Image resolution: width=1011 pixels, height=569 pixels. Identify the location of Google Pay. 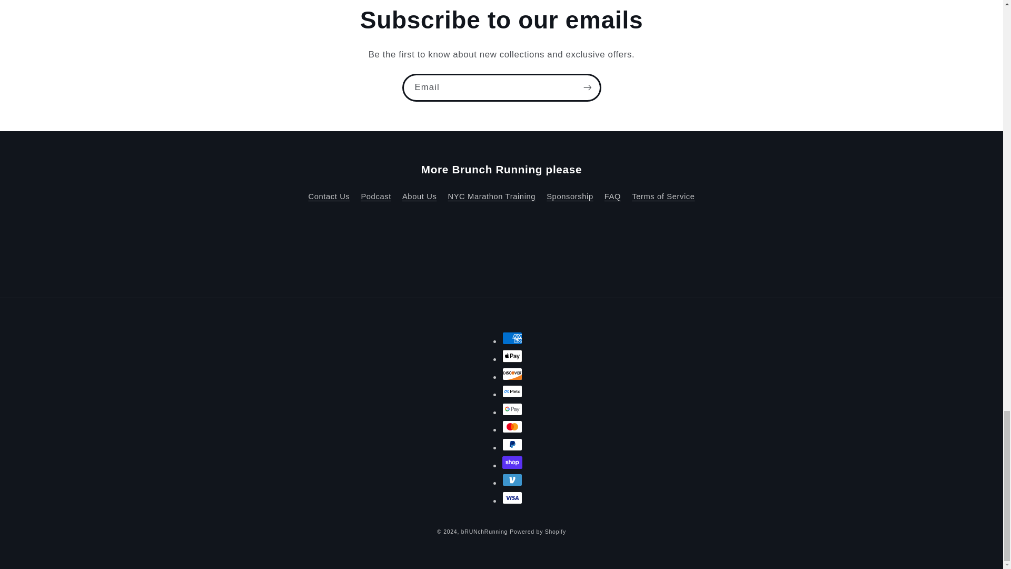
(512, 409).